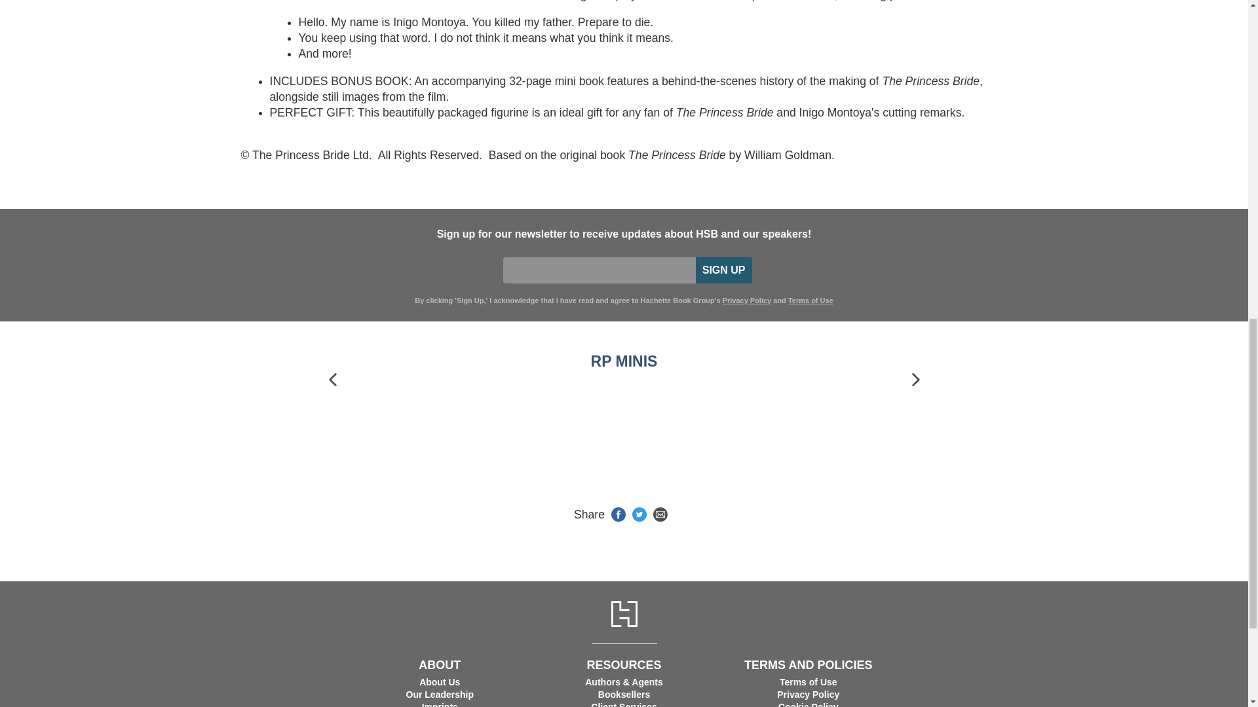  Describe the element at coordinates (915, 380) in the screenshot. I see `Arrow Icon` at that location.